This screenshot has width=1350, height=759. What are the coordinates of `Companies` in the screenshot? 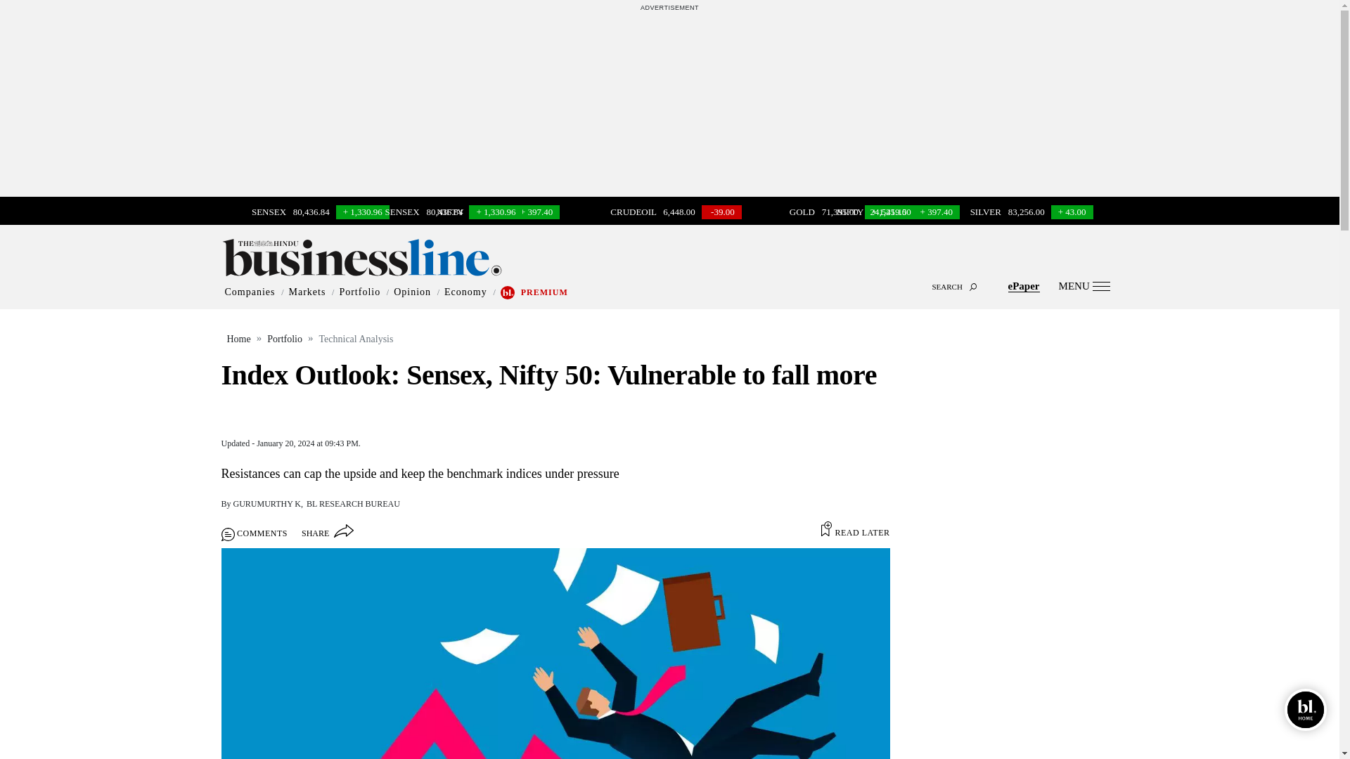 It's located at (250, 292).